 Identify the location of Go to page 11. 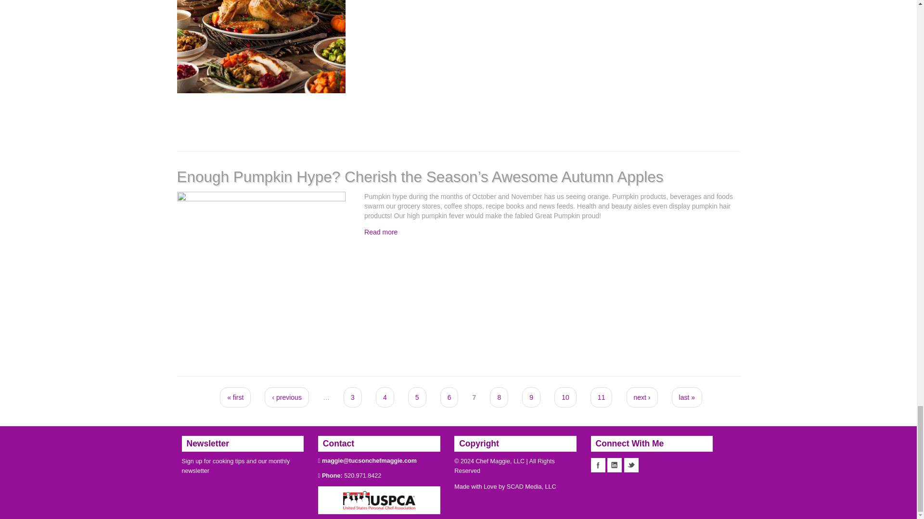
(601, 397).